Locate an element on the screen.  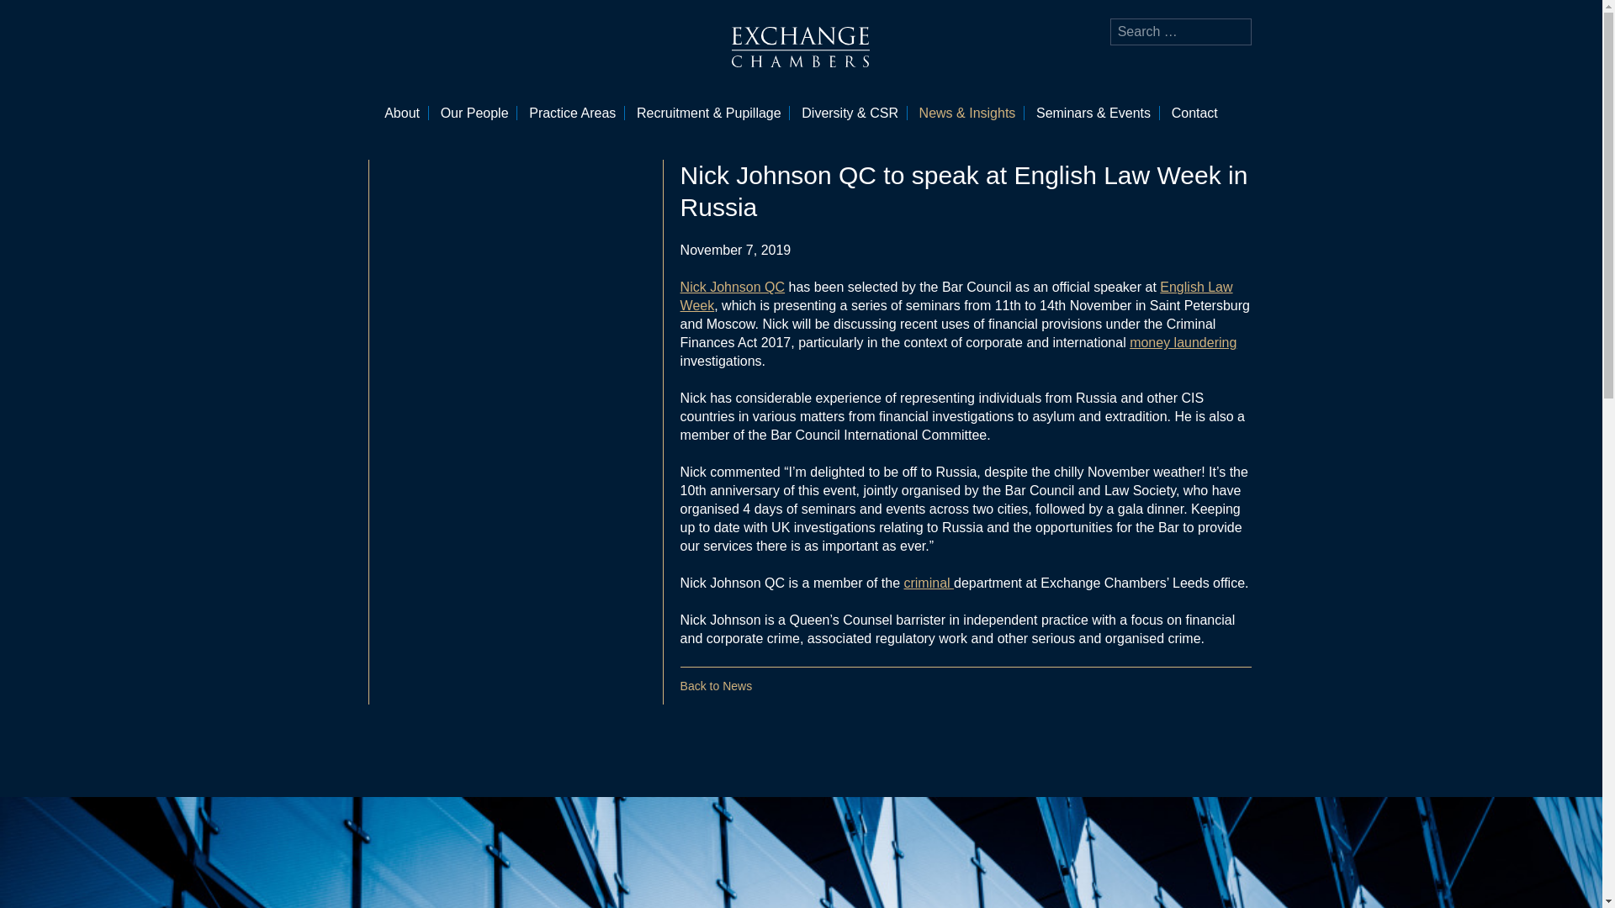
English Law Week is located at coordinates (956, 296).